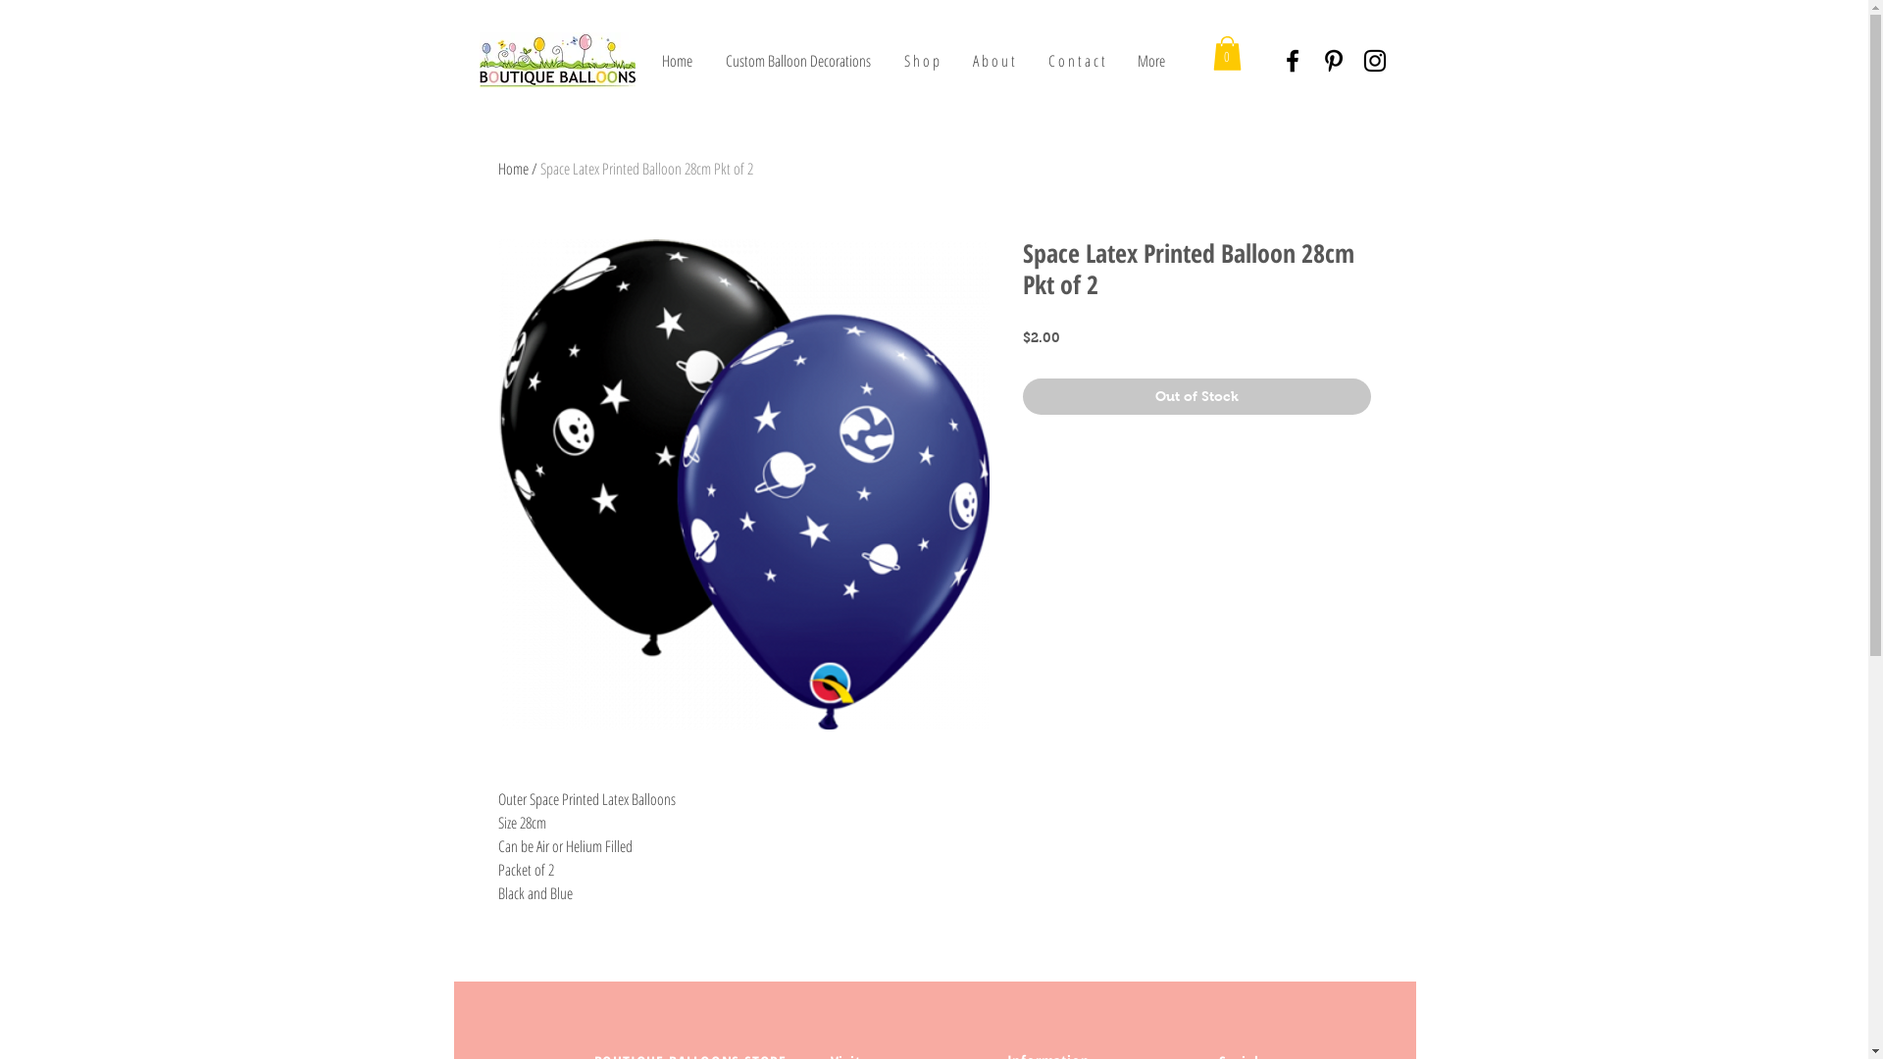  Describe the element at coordinates (1077, 61) in the screenshot. I see `C o n t a c t` at that location.